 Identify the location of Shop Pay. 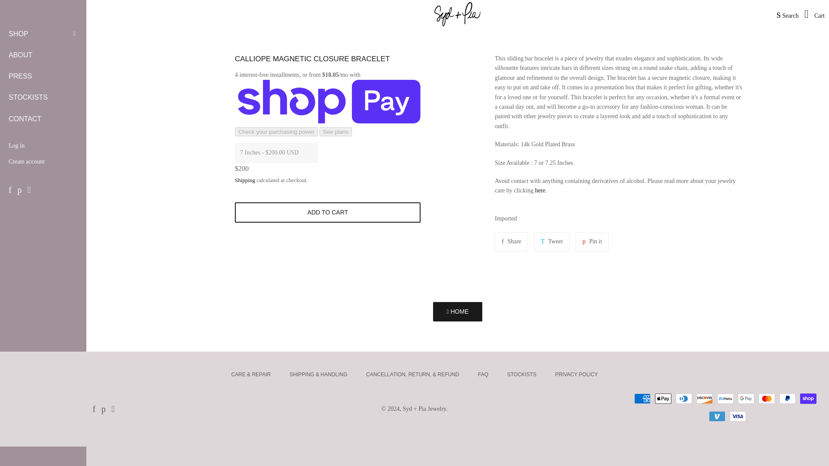
(808, 399).